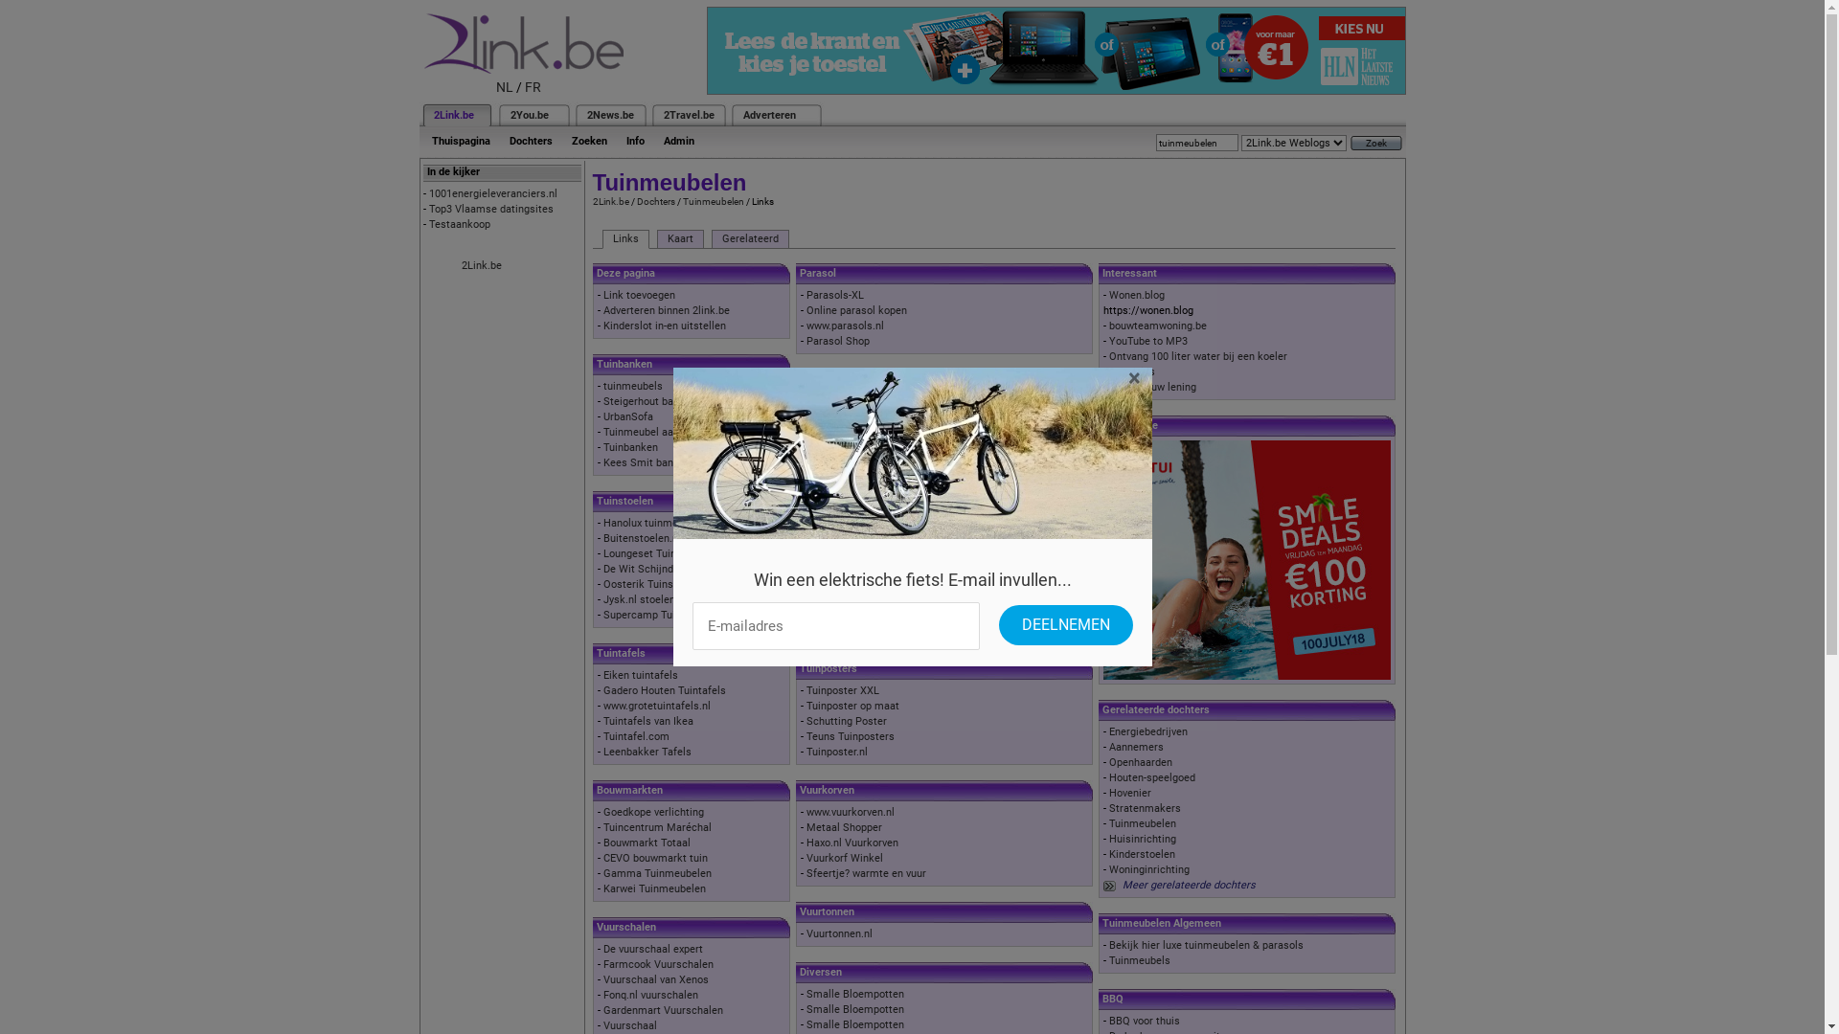  What do you see at coordinates (505, 87) in the screenshot?
I see `NL` at bounding box center [505, 87].